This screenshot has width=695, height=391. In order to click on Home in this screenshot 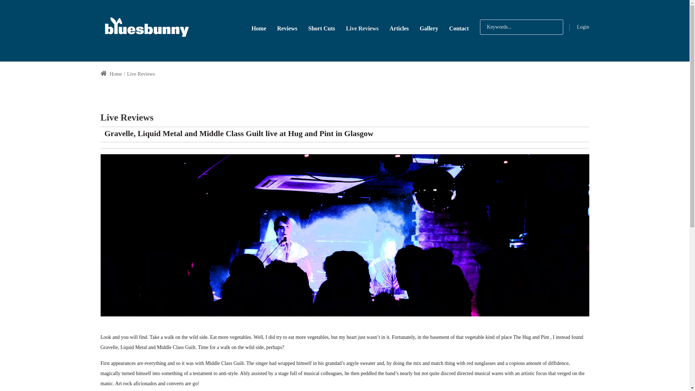, I will do `click(111, 74)`.